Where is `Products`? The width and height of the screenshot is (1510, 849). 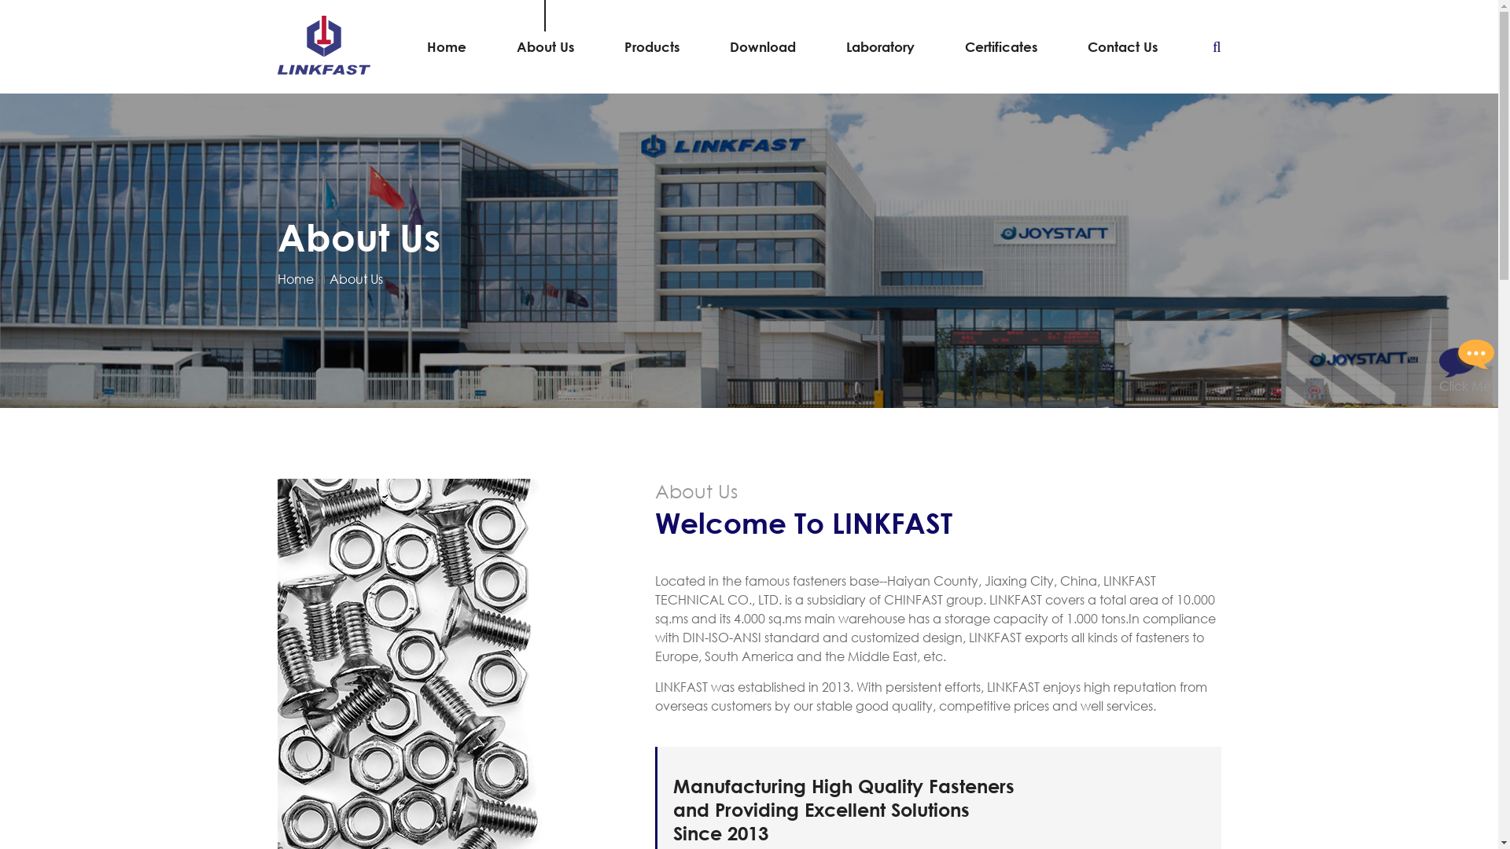 Products is located at coordinates (652, 47).